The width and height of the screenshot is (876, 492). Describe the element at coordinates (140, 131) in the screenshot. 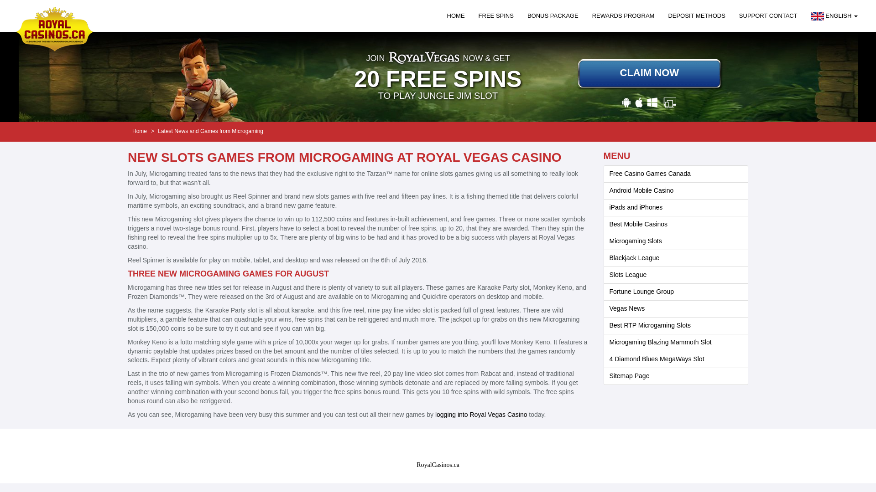

I see `Home` at that location.